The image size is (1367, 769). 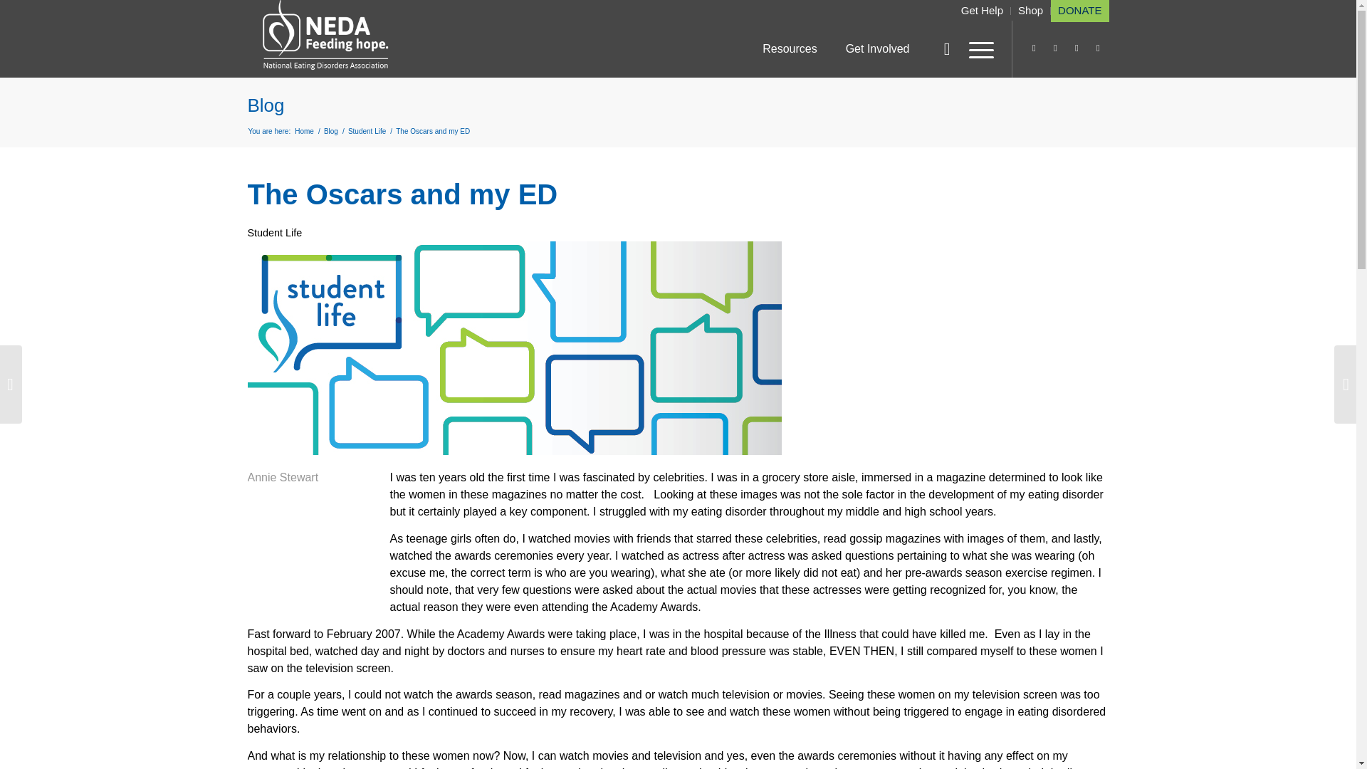 What do you see at coordinates (1098, 48) in the screenshot?
I see `Facebook` at bounding box center [1098, 48].